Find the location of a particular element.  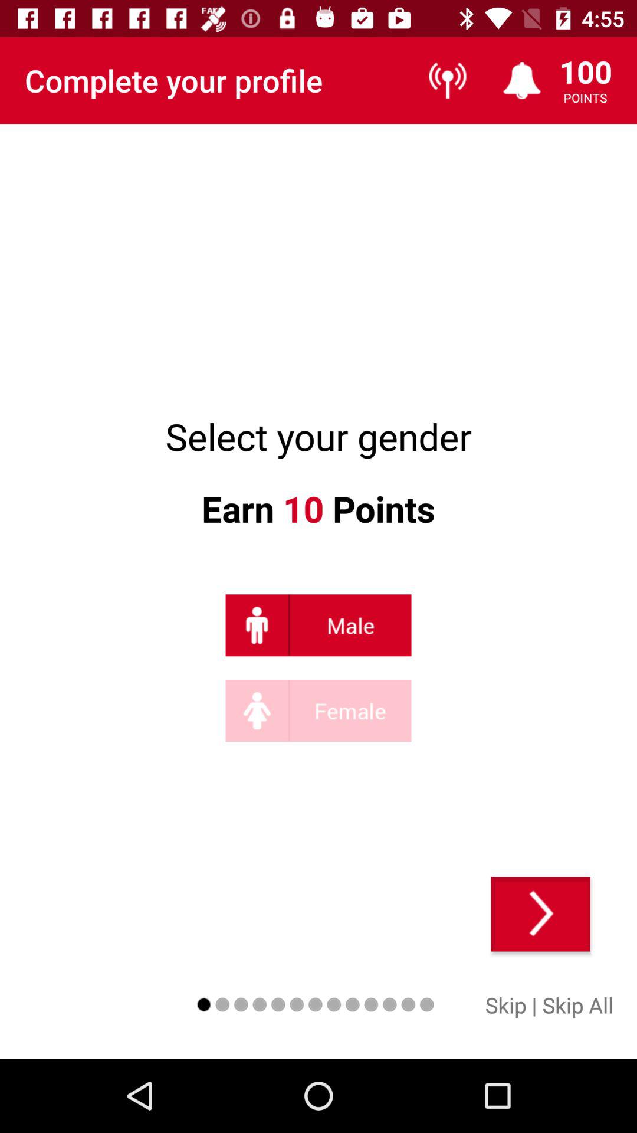

select female gender is located at coordinates (318, 710).